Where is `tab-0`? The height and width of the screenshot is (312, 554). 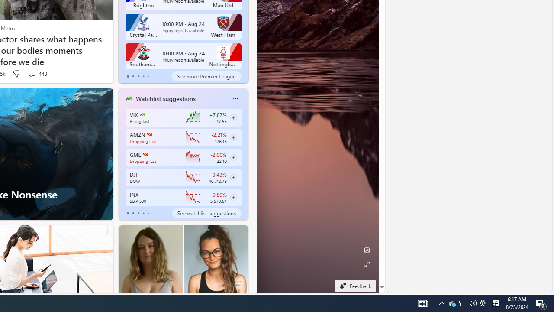 tab-0 is located at coordinates (128, 213).